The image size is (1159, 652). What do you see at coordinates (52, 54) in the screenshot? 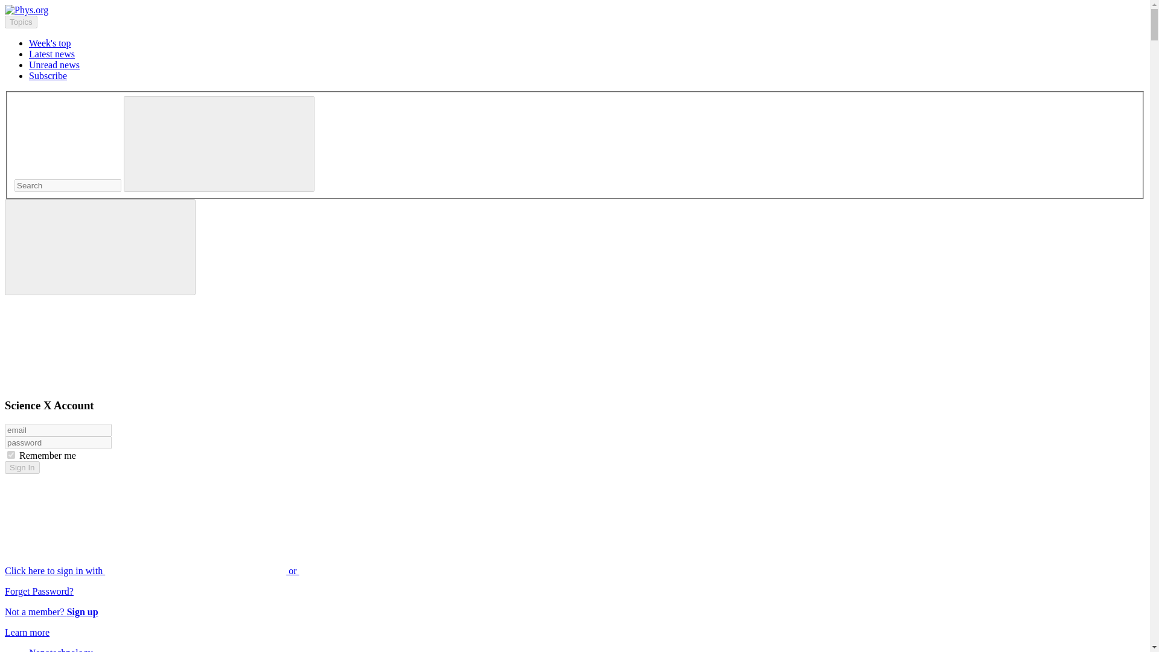
I see `Latest news` at bounding box center [52, 54].